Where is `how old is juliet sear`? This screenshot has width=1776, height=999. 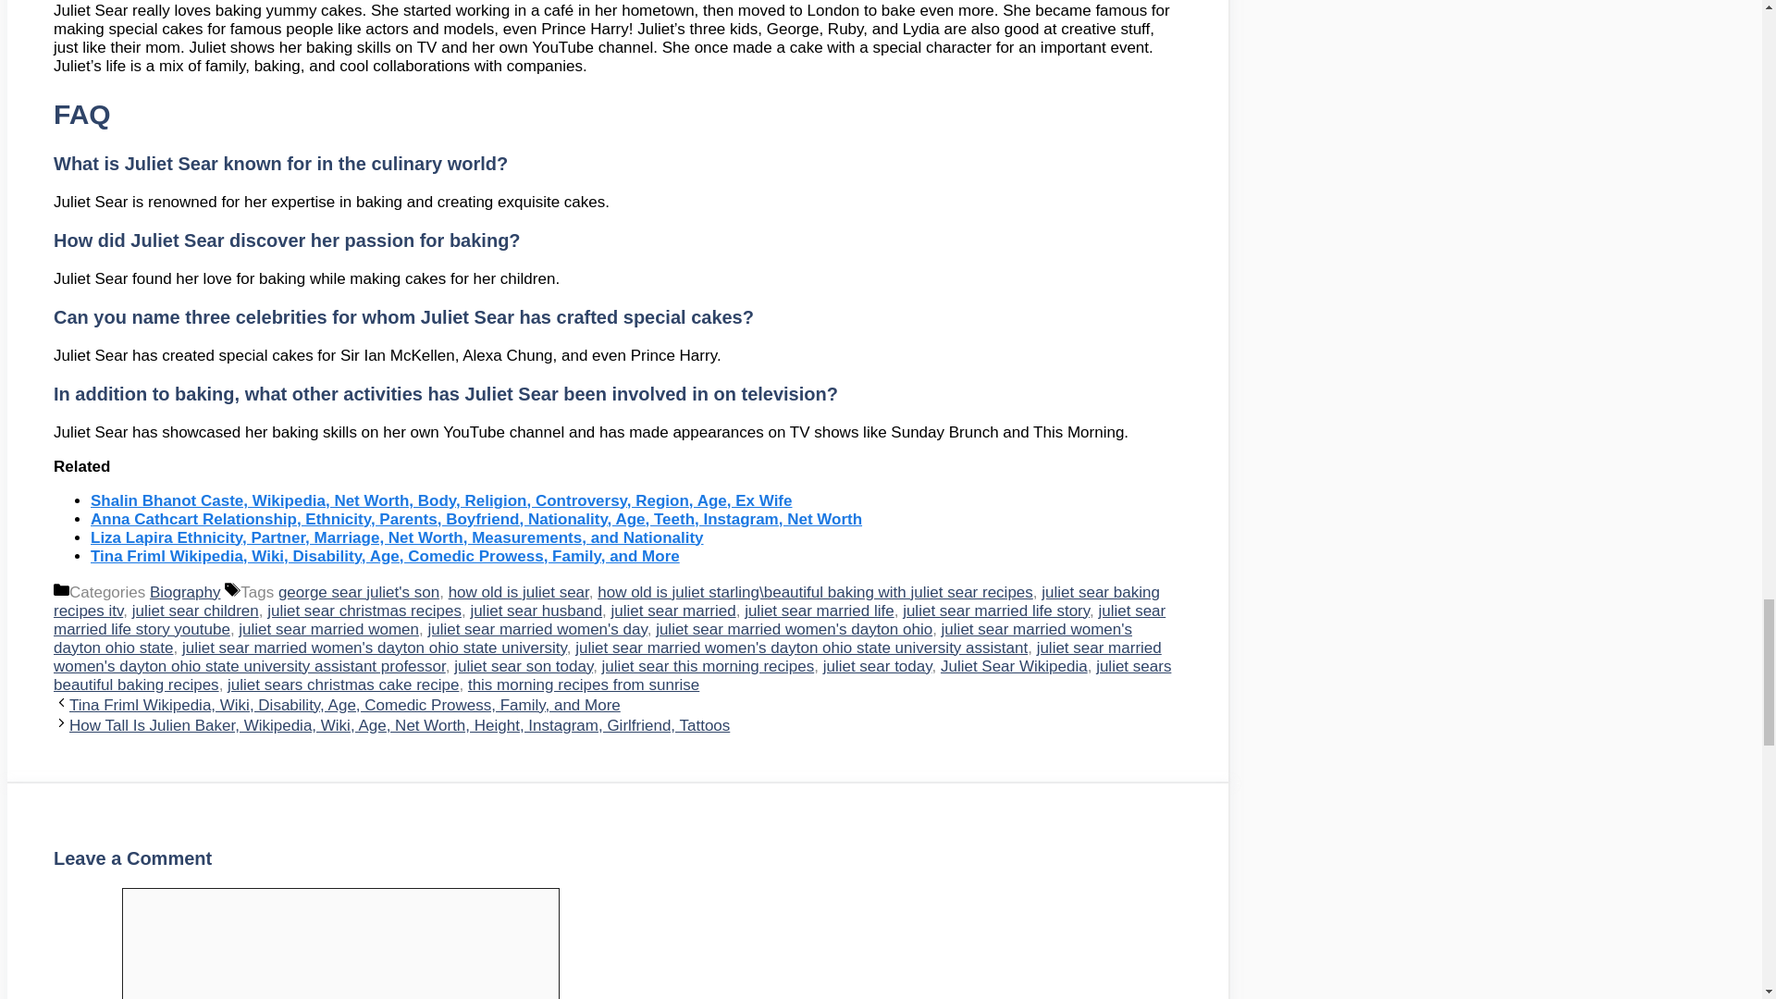 how old is juliet sear is located at coordinates (519, 592).